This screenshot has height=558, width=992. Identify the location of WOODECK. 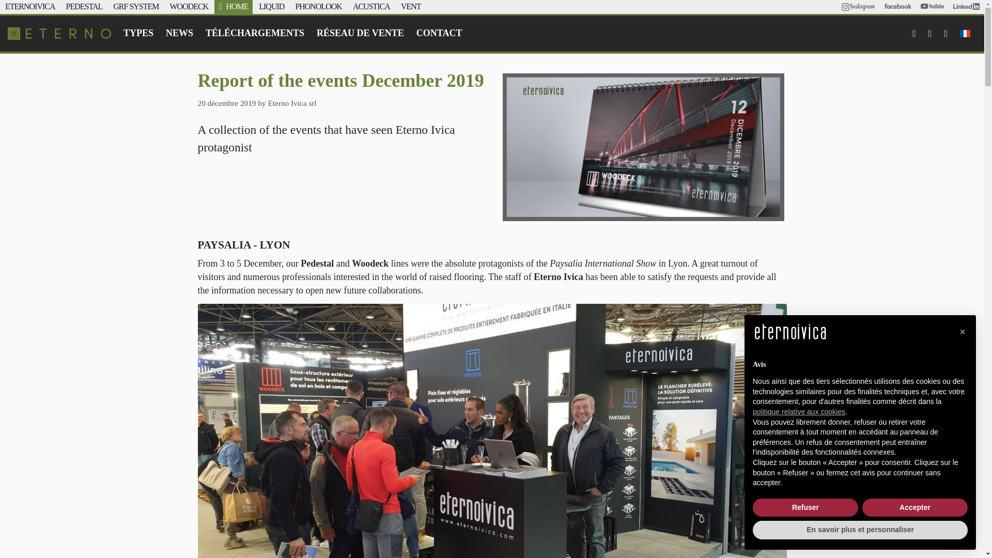
(189, 6).